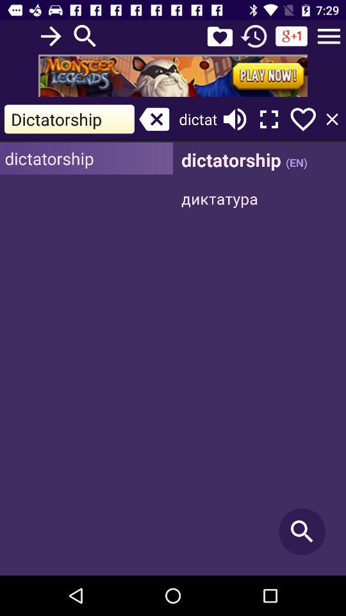 The image size is (346, 616). I want to click on search, so click(259, 359).